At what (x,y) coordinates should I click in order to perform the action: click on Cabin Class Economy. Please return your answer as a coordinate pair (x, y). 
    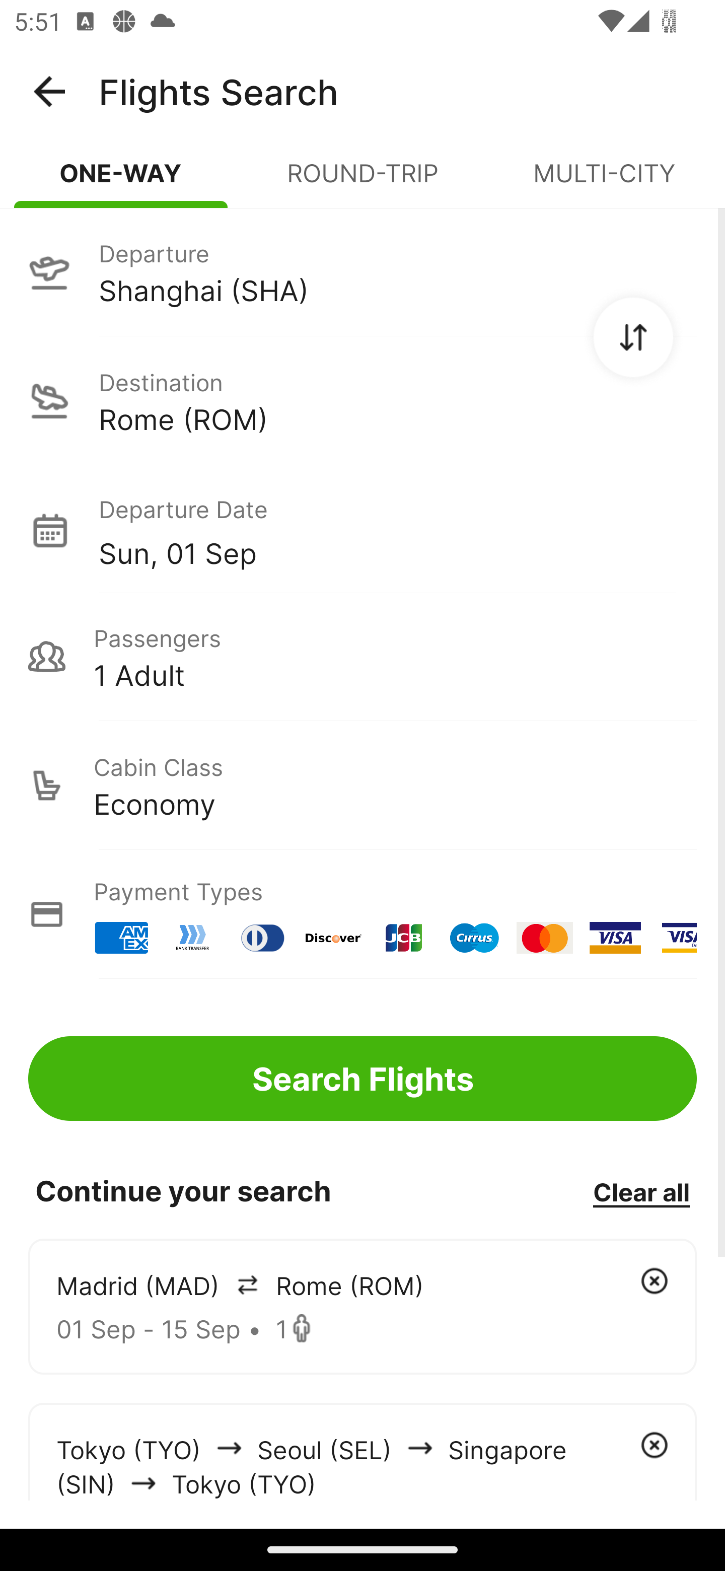
    Looking at the image, I should click on (362, 785).